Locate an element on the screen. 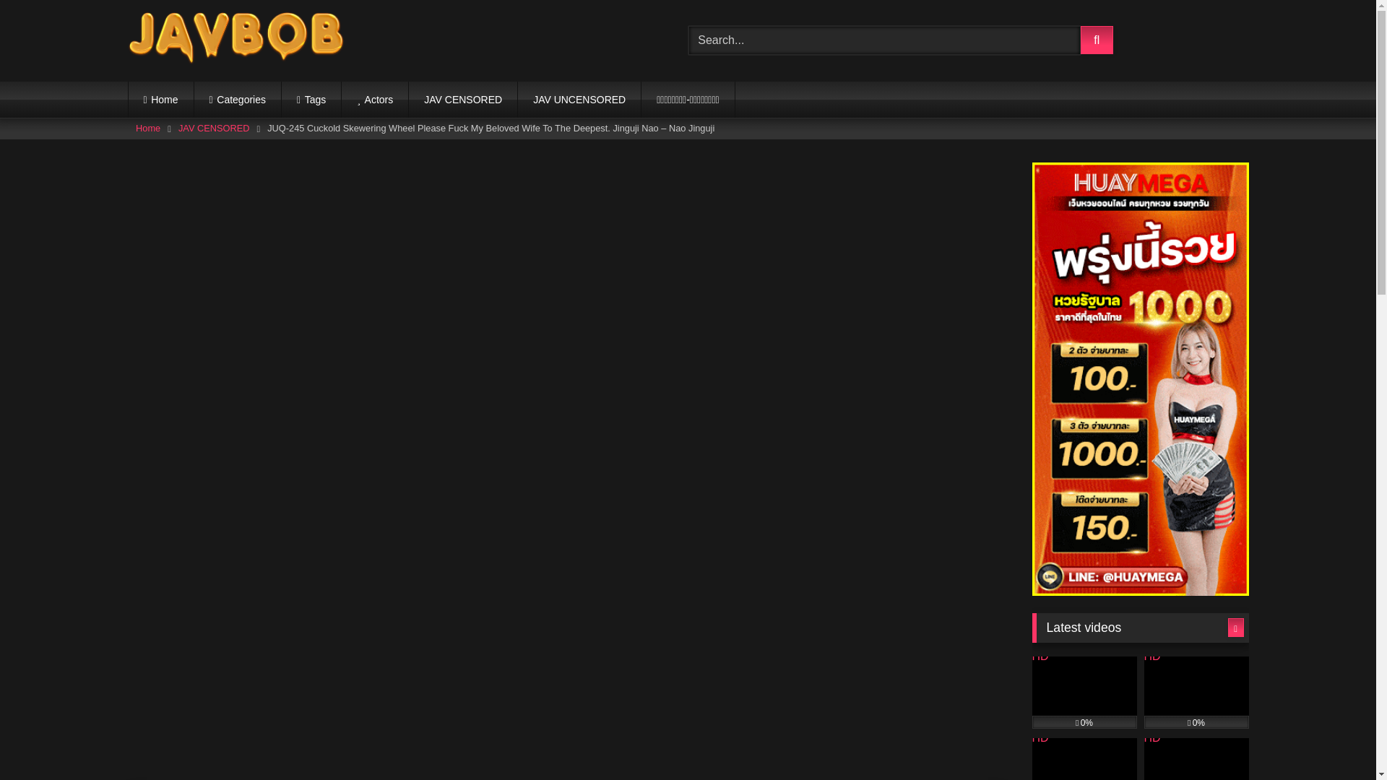 The image size is (1387, 780). Home is located at coordinates (148, 129).